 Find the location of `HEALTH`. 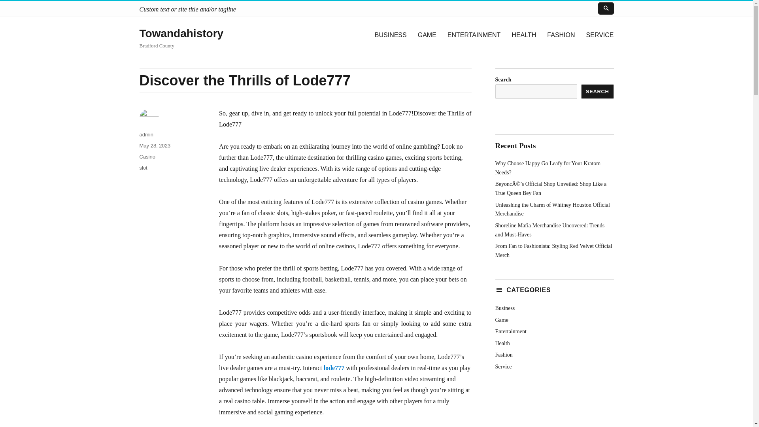

HEALTH is located at coordinates (524, 35).